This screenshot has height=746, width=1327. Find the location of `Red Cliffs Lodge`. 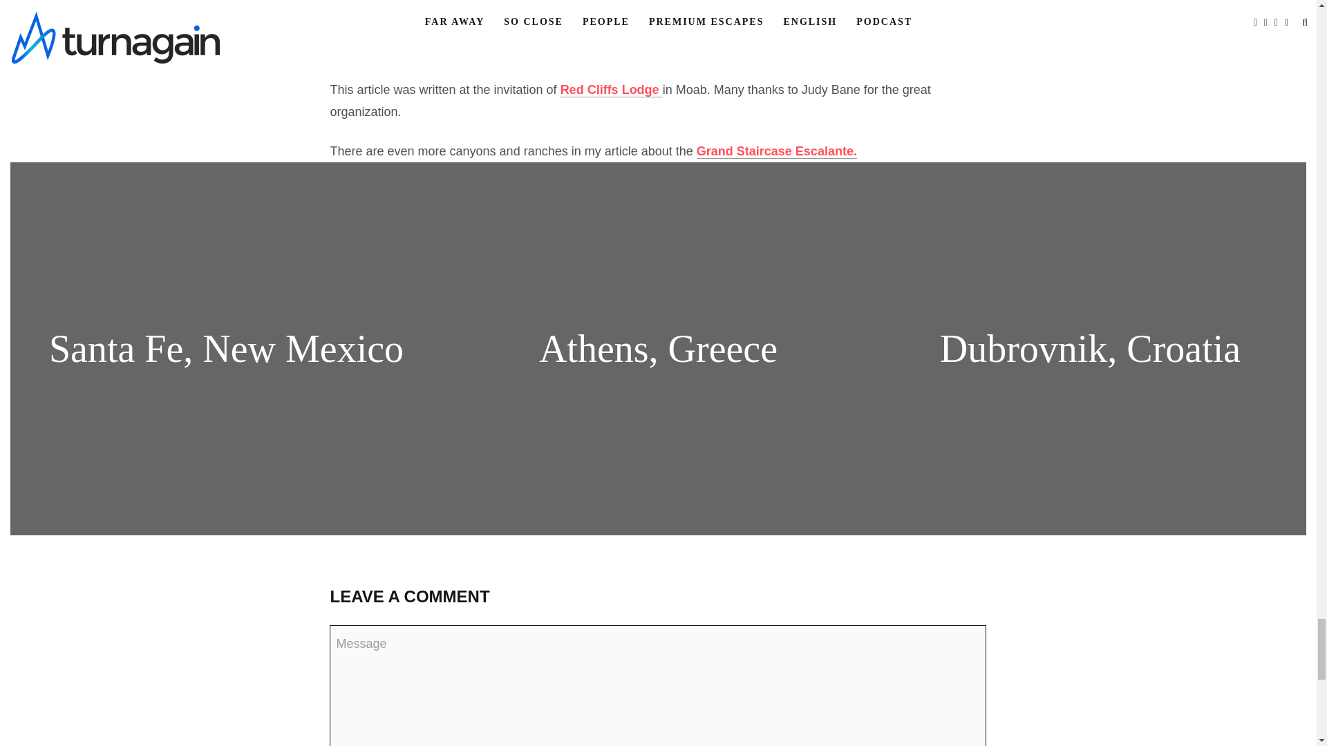

Red Cliffs Lodge is located at coordinates (611, 90).